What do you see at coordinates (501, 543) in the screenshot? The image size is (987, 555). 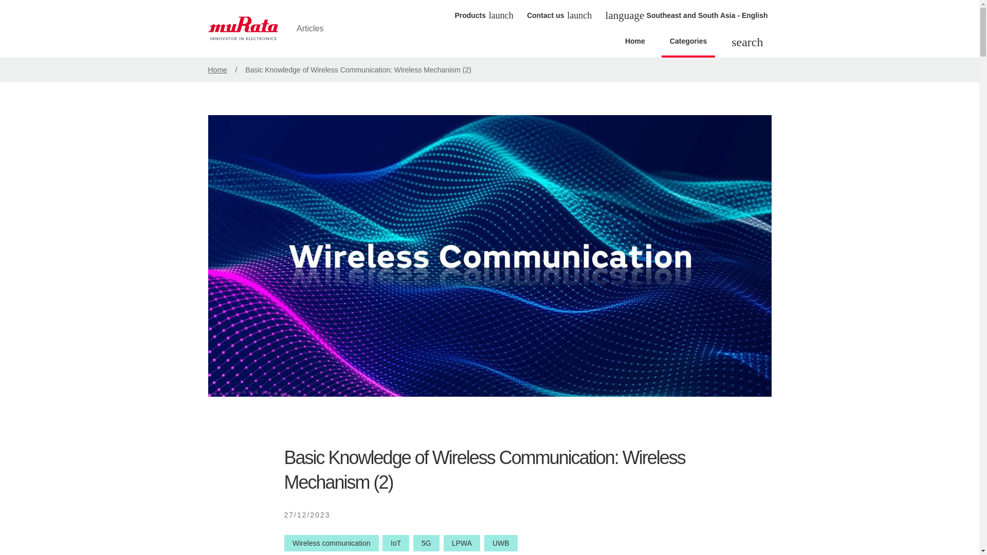 I see `UWB` at bounding box center [501, 543].